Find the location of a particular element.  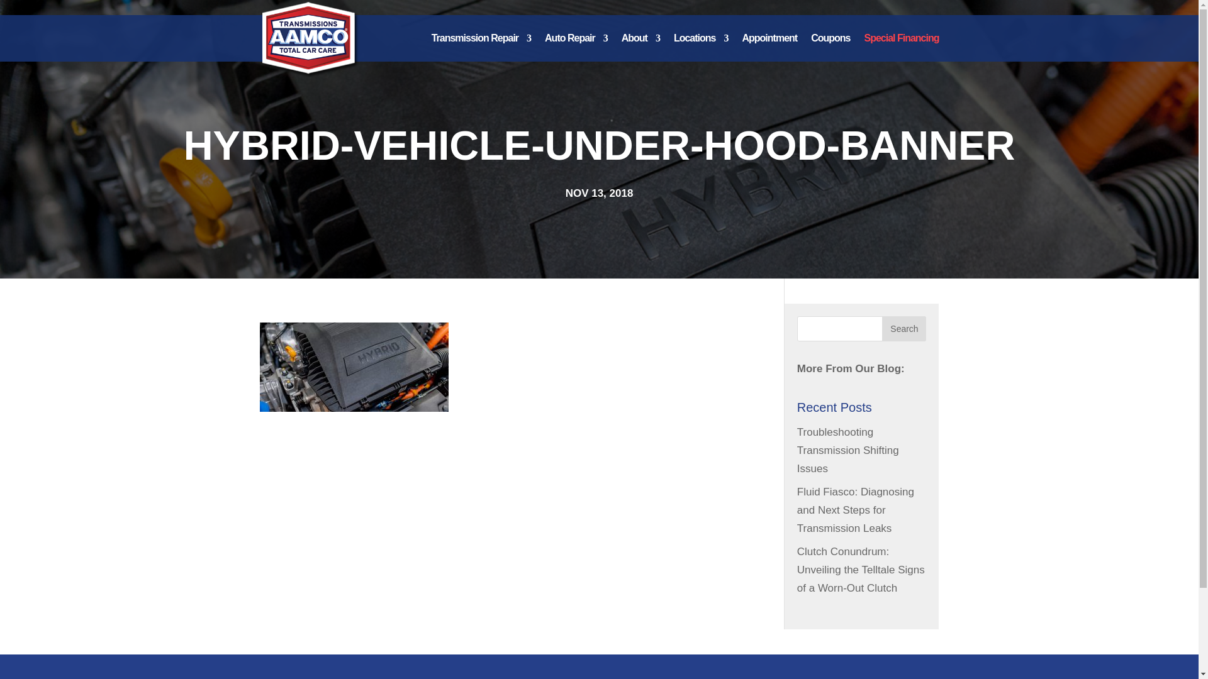

About is located at coordinates (640, 48).